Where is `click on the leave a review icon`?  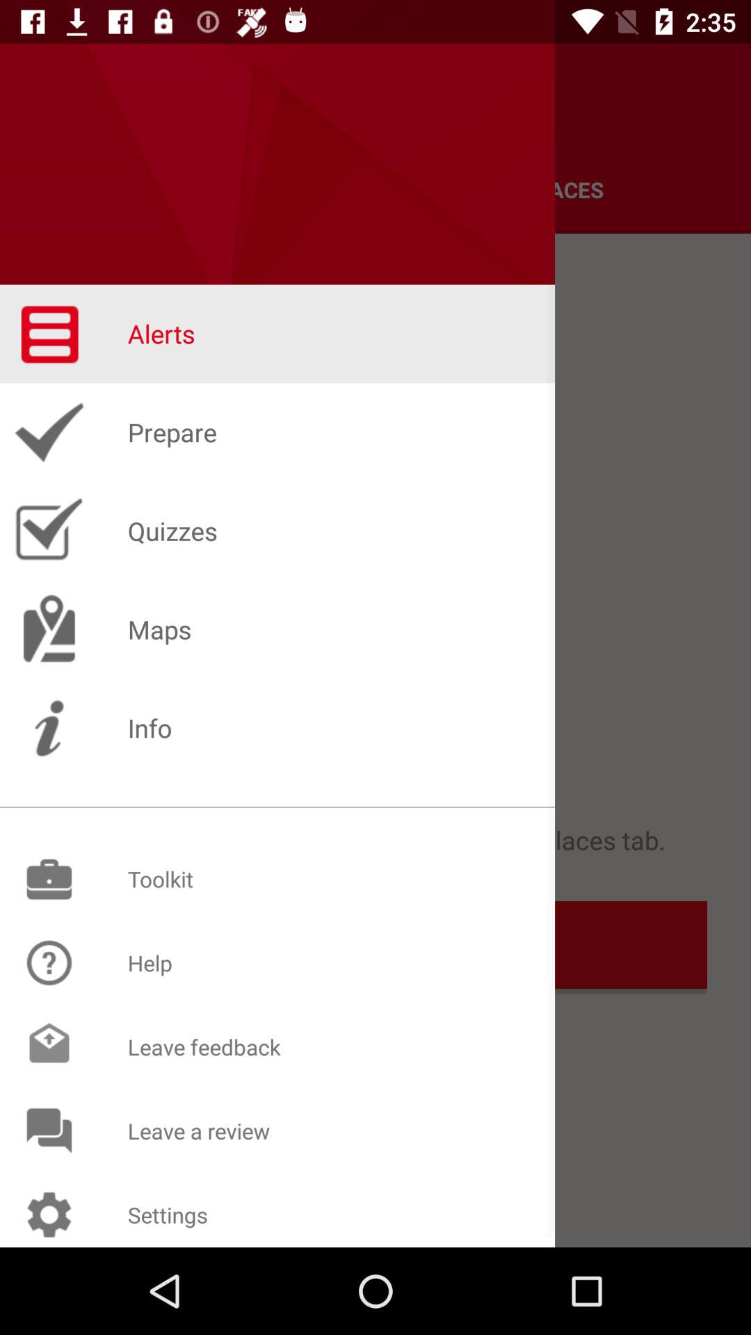 click on the leave a review icon is located at coordinates (49, 1131).